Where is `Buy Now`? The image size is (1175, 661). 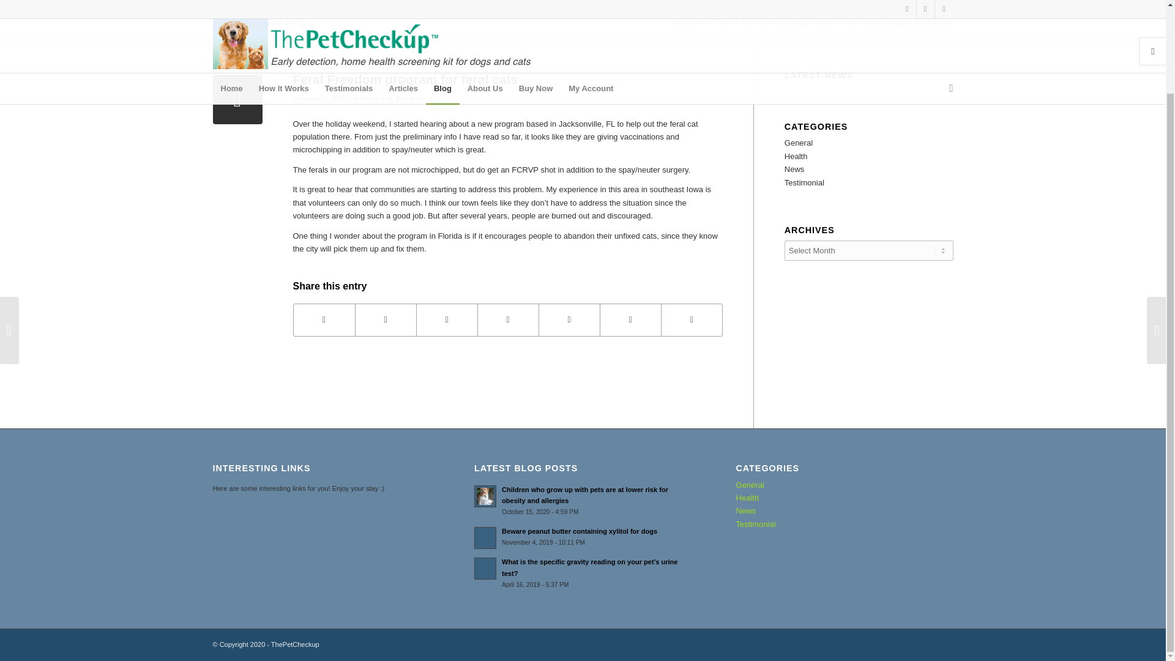
Buy Now is located at coordinates (536, 2).